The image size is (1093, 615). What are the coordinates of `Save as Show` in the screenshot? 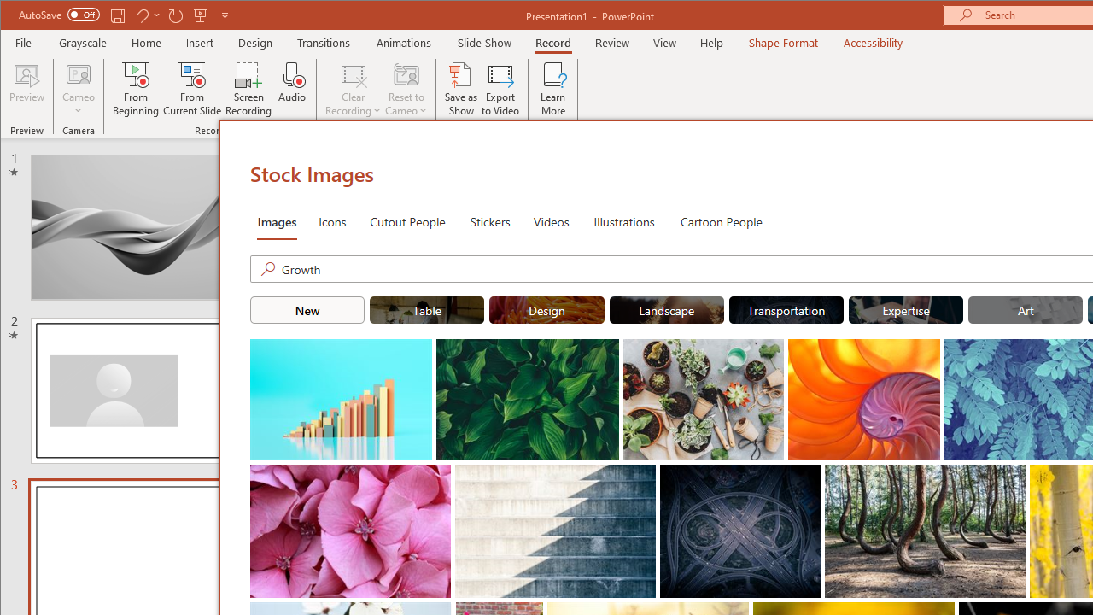 It's located at (461, 89).